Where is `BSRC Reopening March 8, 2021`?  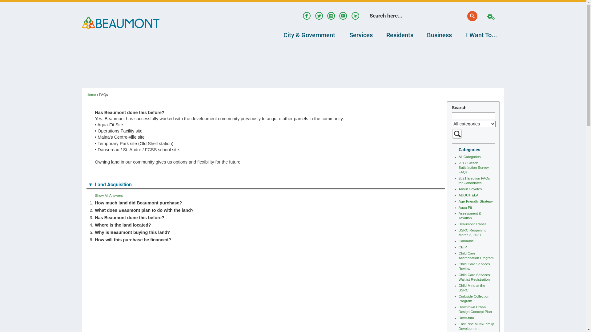
BSRC Reopening March 8, 2021 is located at coordinates (473, 232).